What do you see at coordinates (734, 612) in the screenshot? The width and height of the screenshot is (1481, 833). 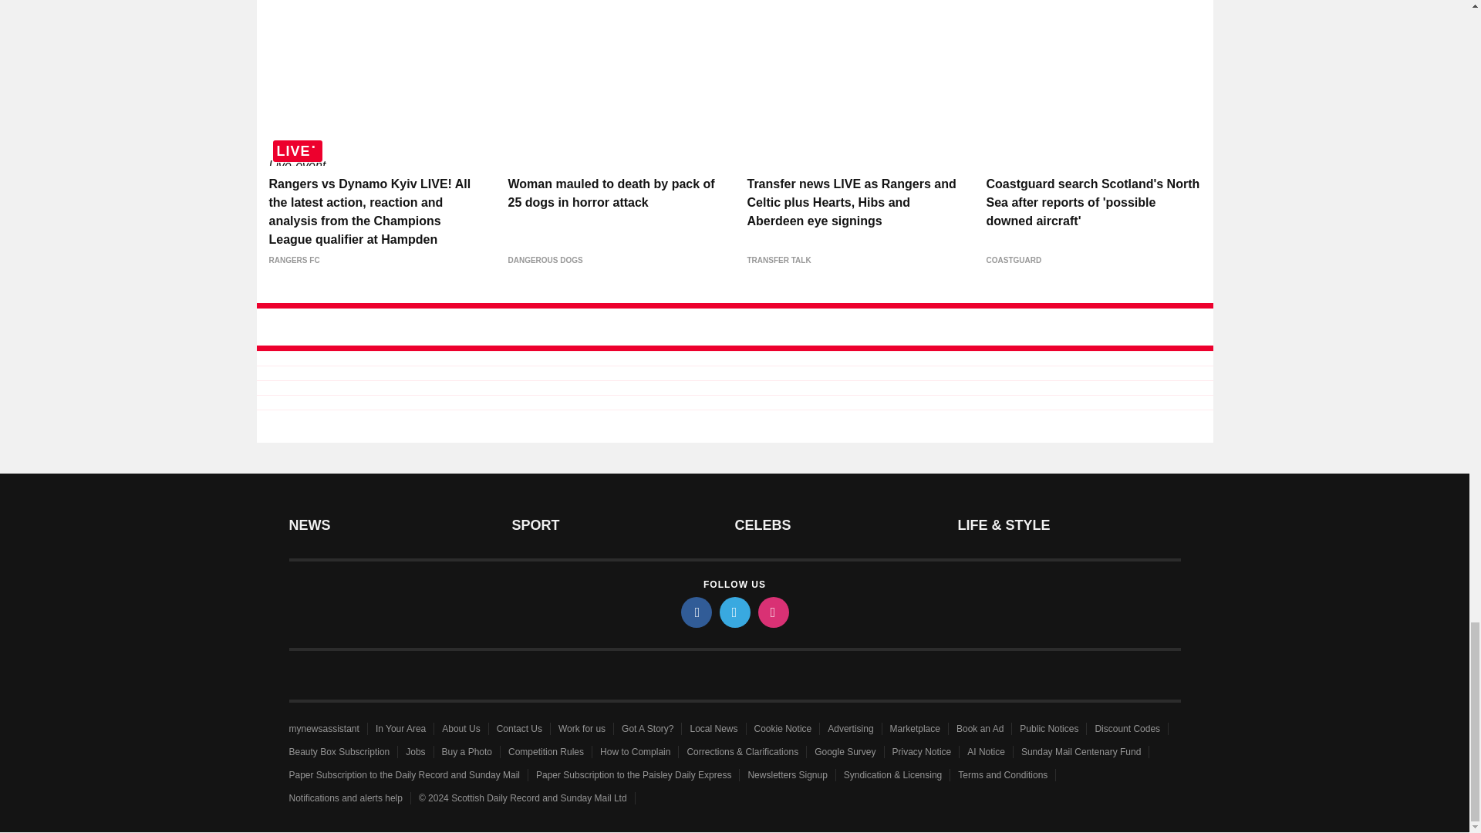 I see `twitter` at bounding box center [734, 612].